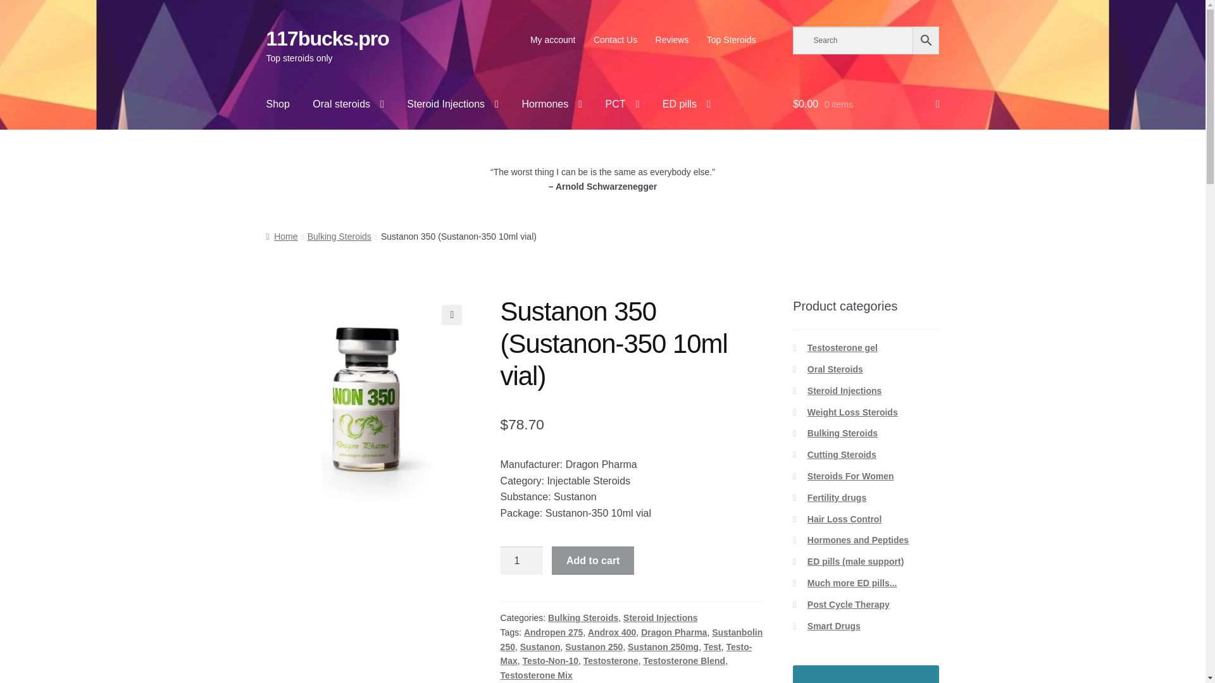 This screenshot has width=1215, height=683. I want to click on Top Steroids, so click(732, 40).